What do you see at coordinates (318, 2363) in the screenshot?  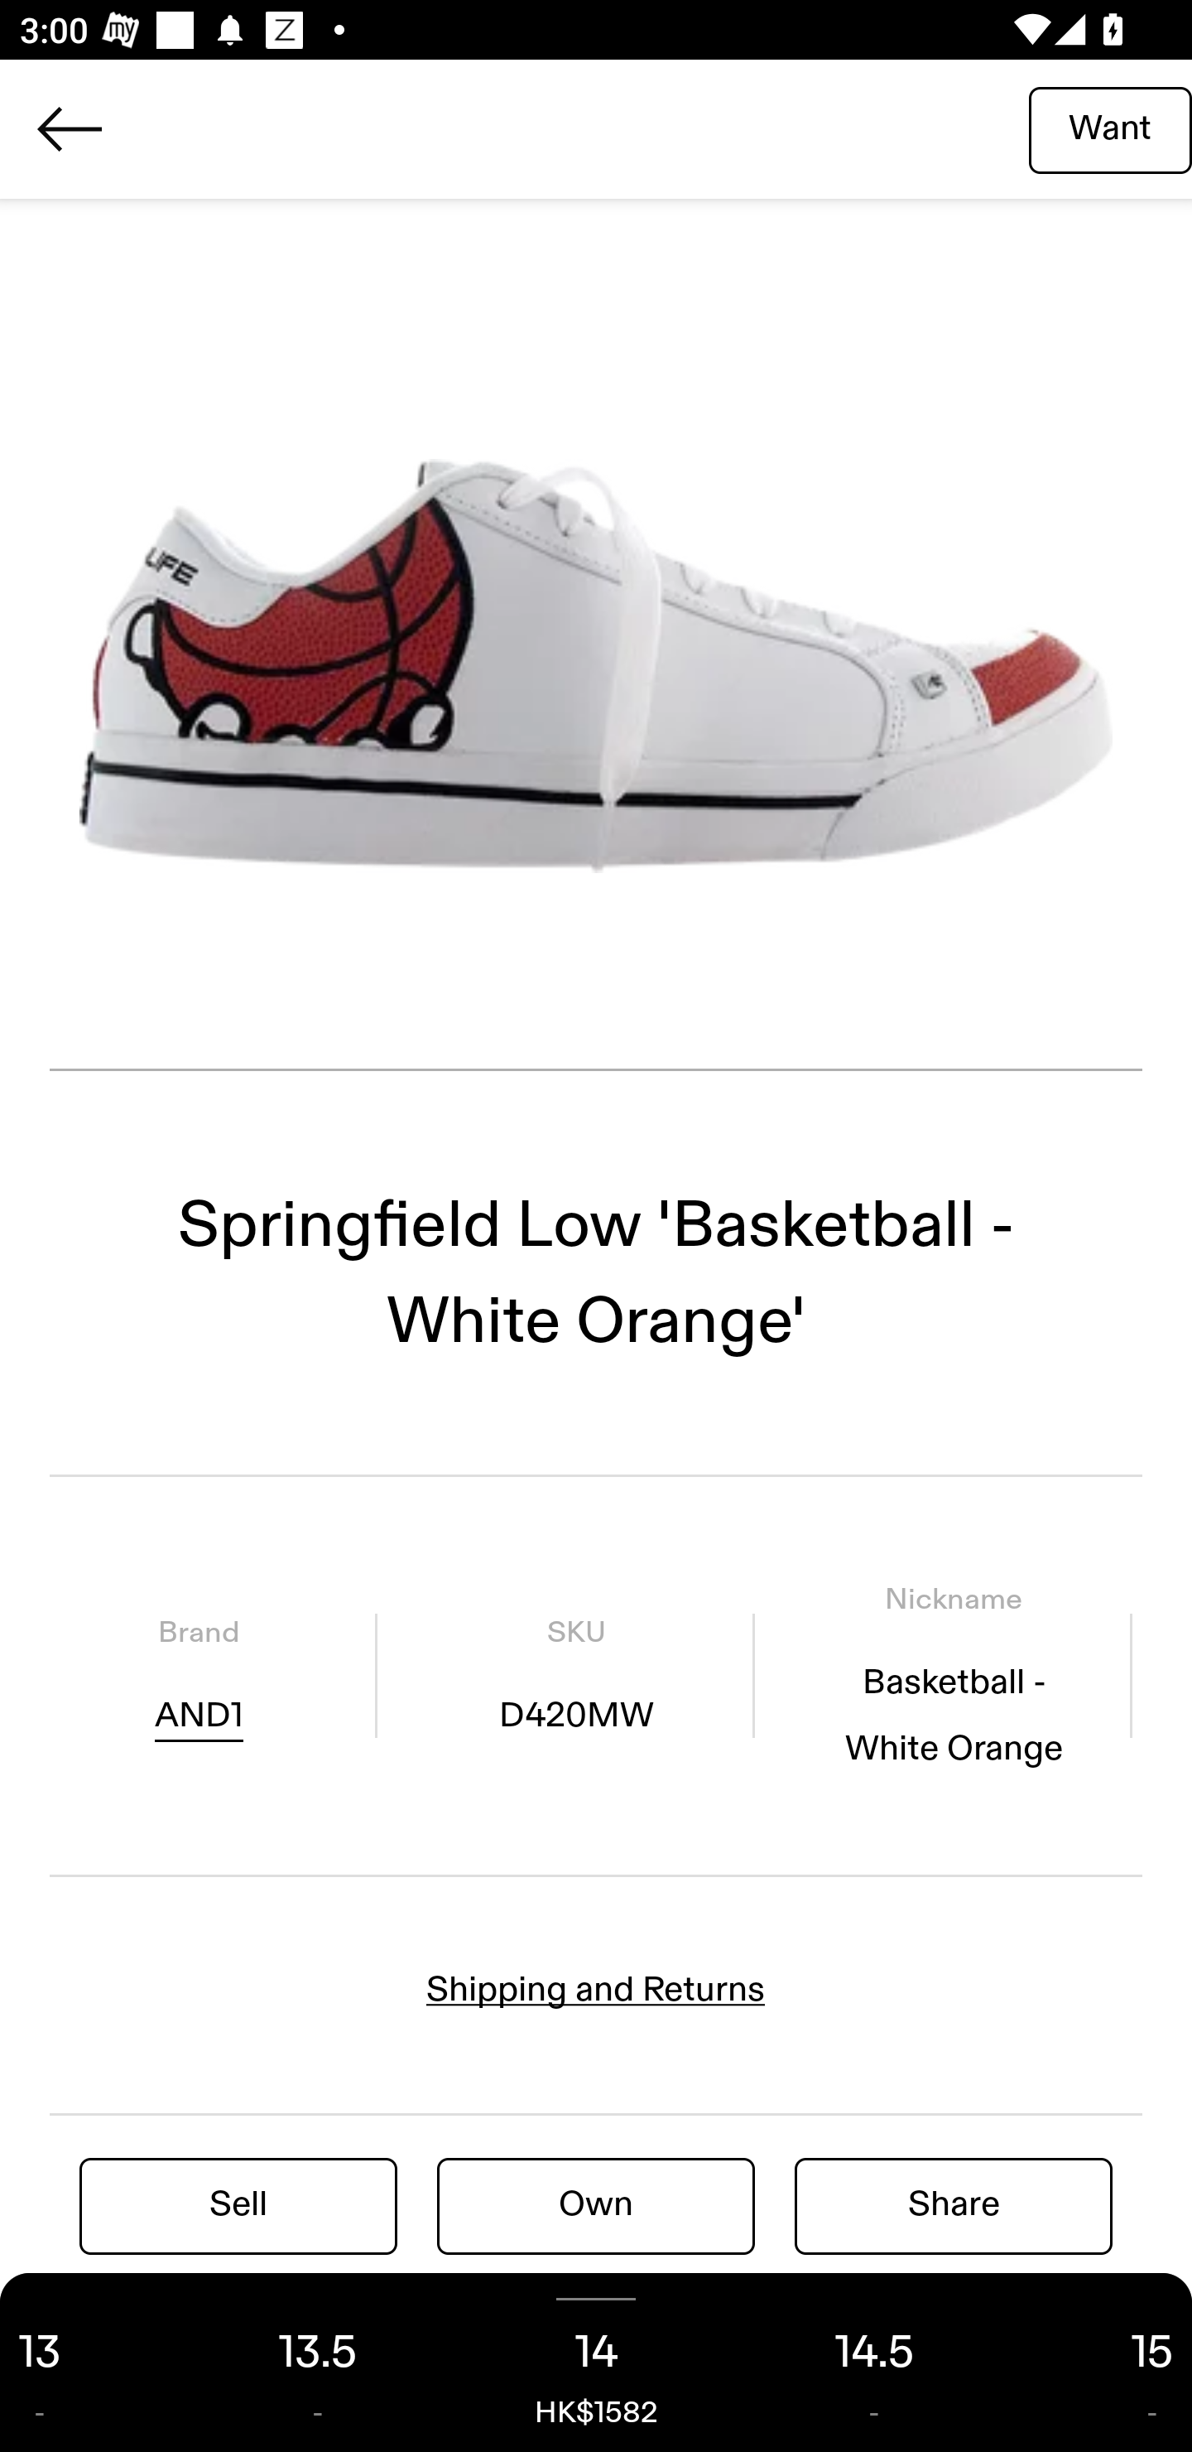 I see `13.5 -` at bounding box center [318, 2363].